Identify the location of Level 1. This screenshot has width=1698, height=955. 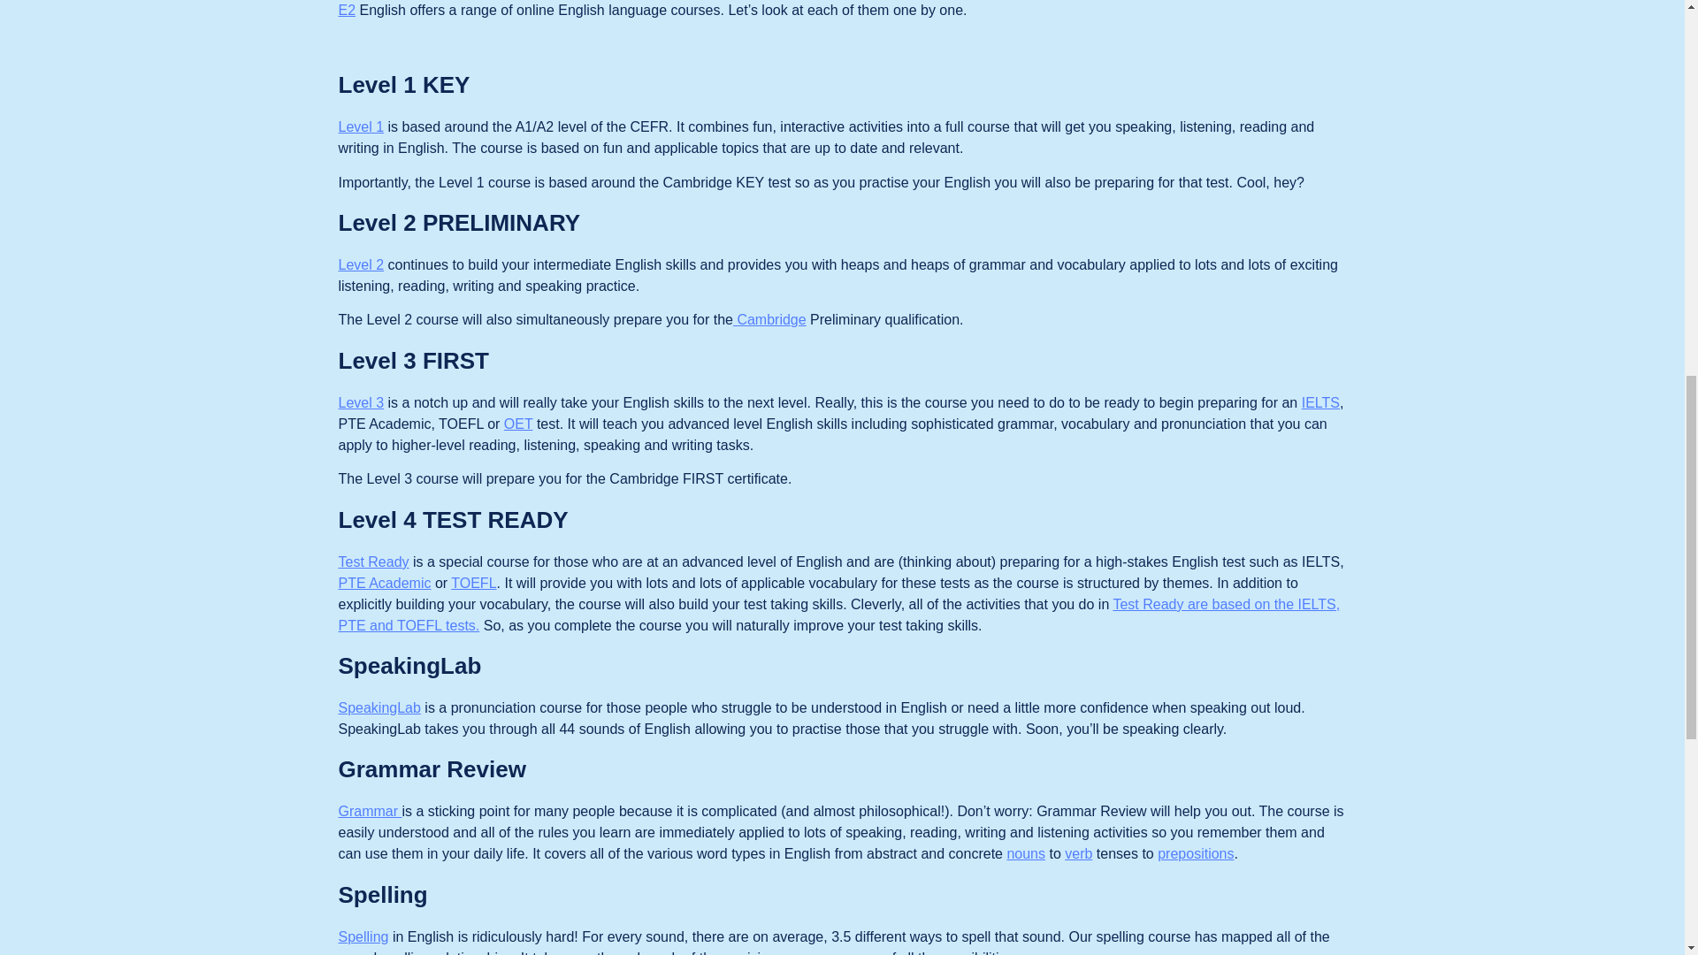
(361, 127).